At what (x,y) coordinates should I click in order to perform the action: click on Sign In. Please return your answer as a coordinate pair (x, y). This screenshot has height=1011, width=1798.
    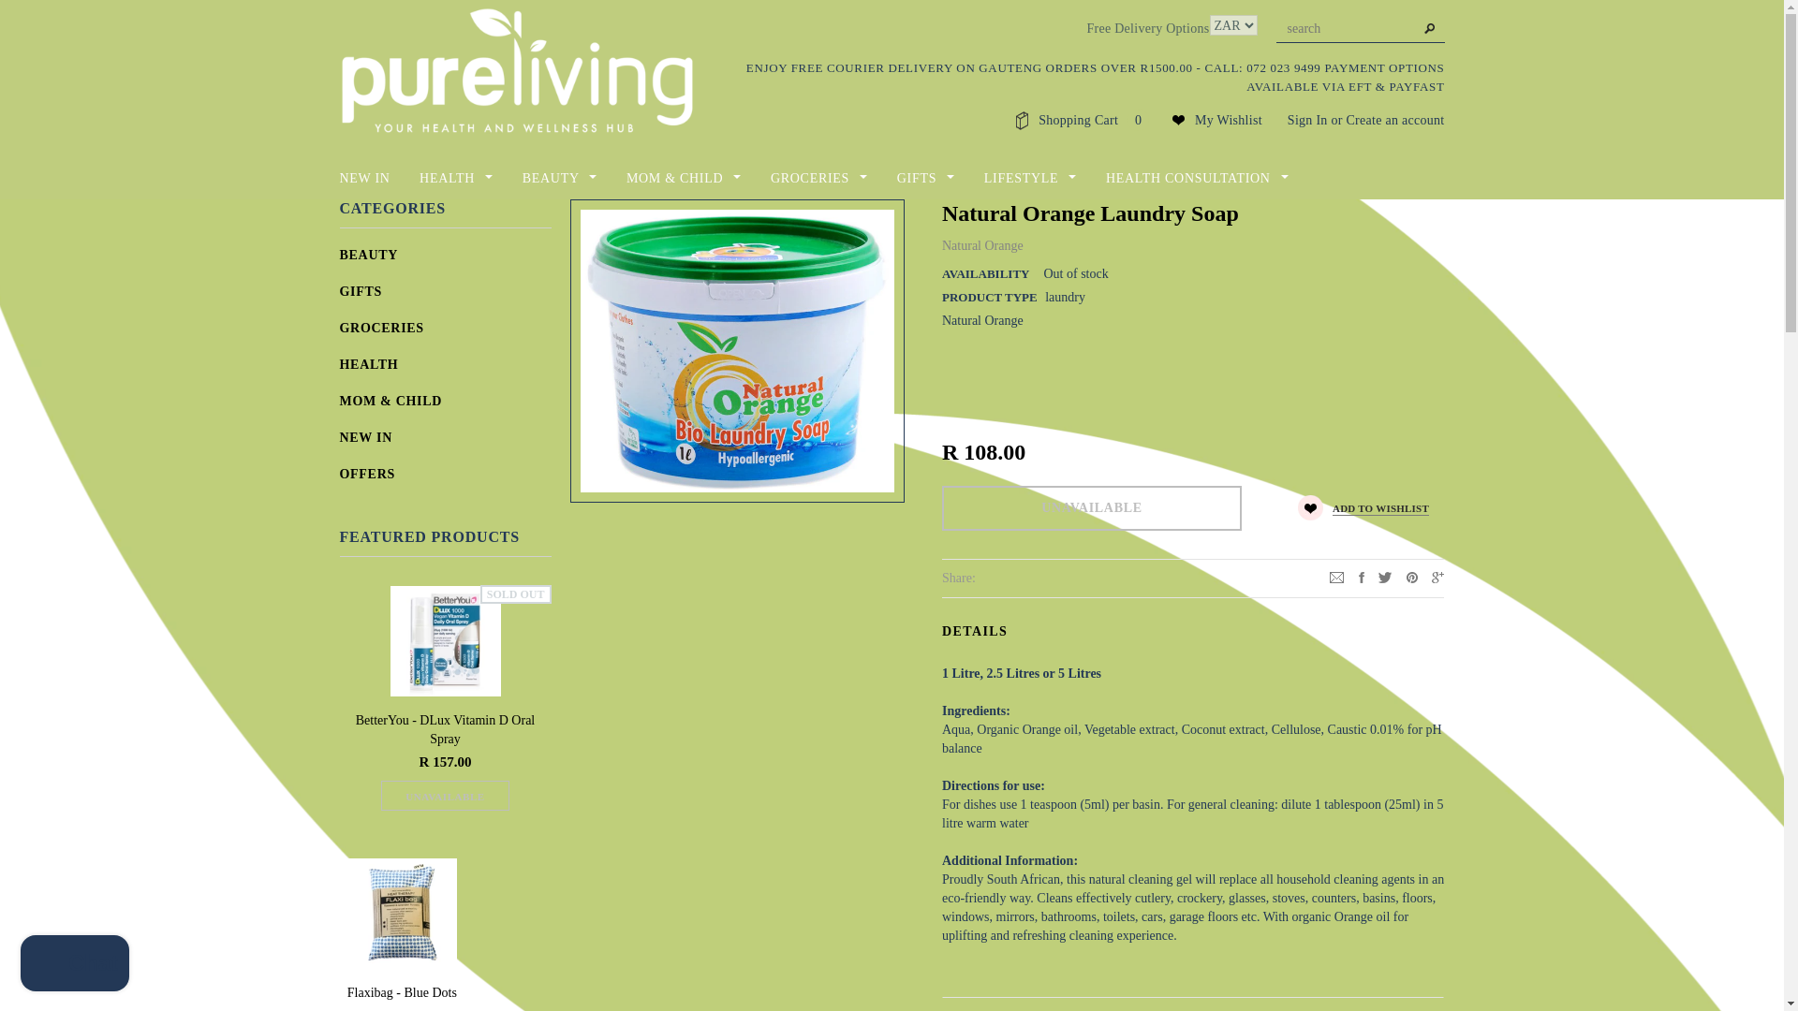
    Looking at the image, I should click on (1307, 120).